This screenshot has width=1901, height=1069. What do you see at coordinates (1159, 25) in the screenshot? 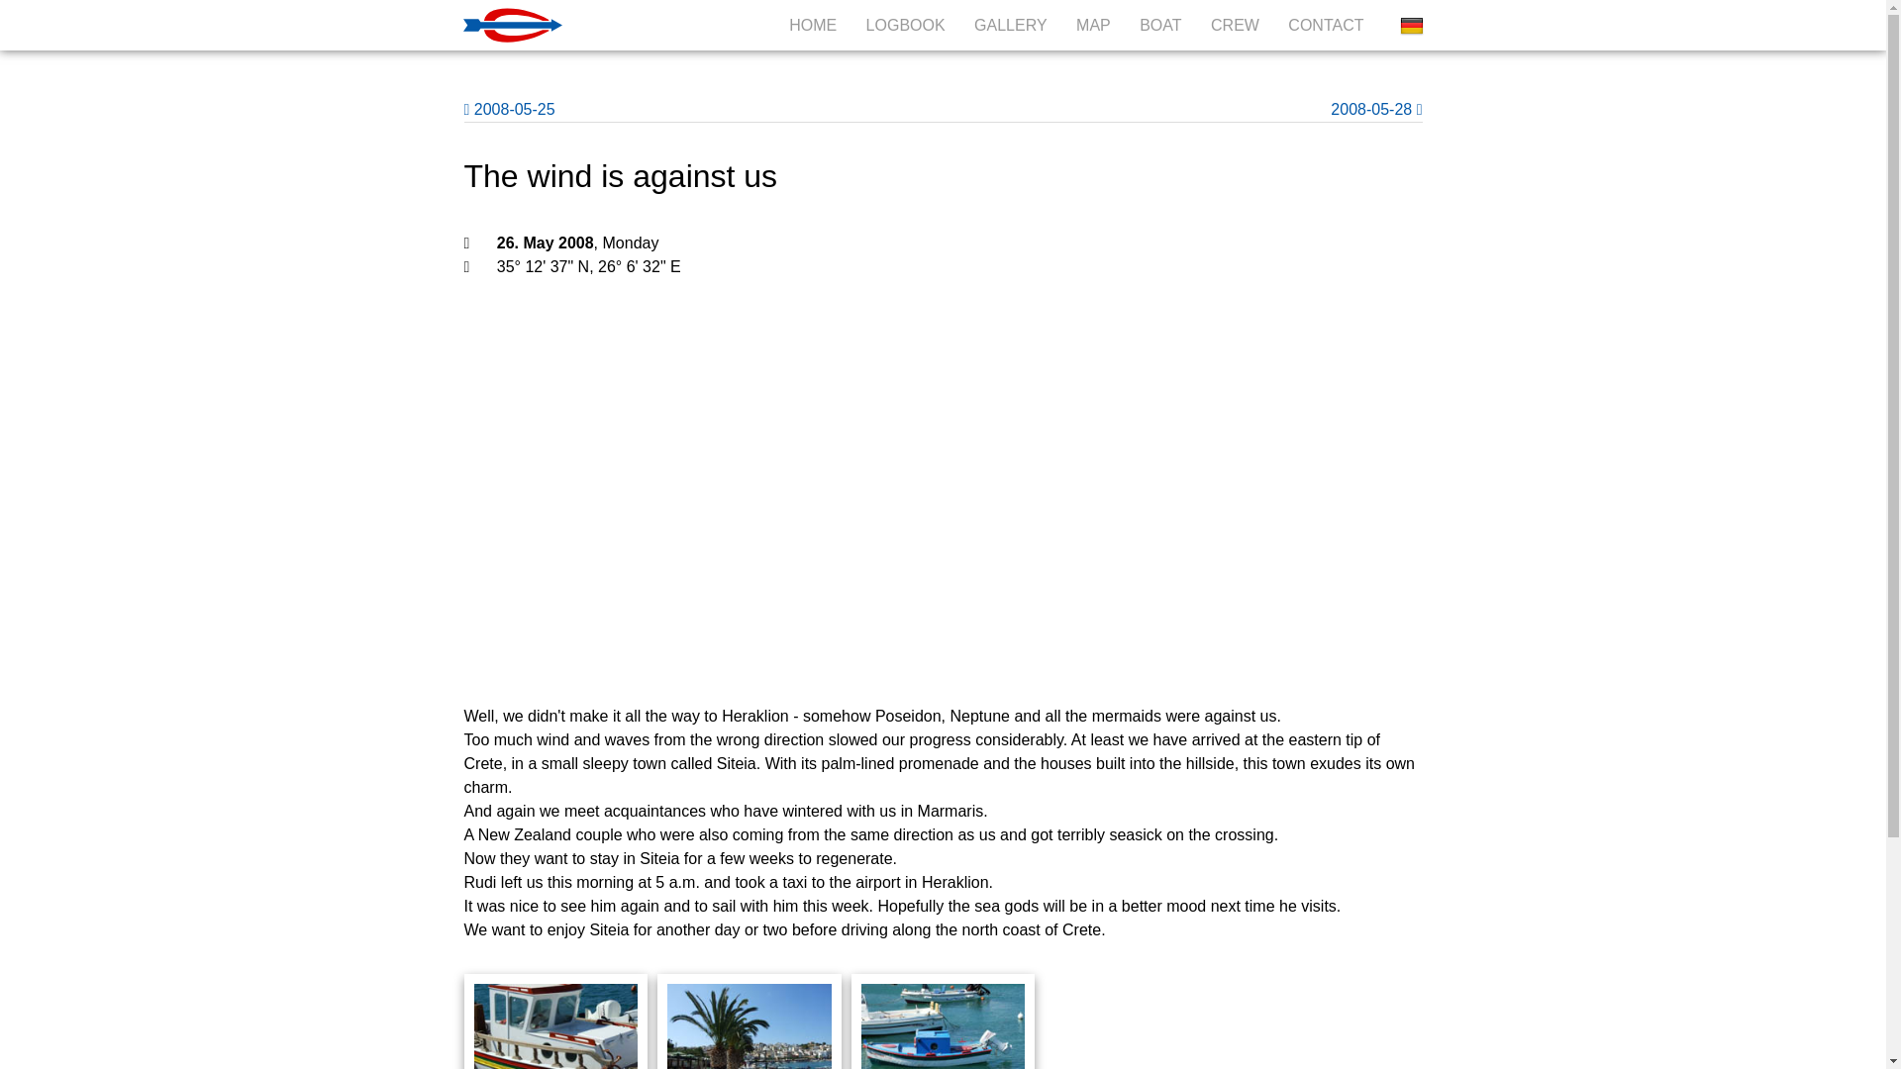
I see `BOAT` at bounding box center [1159, 25].